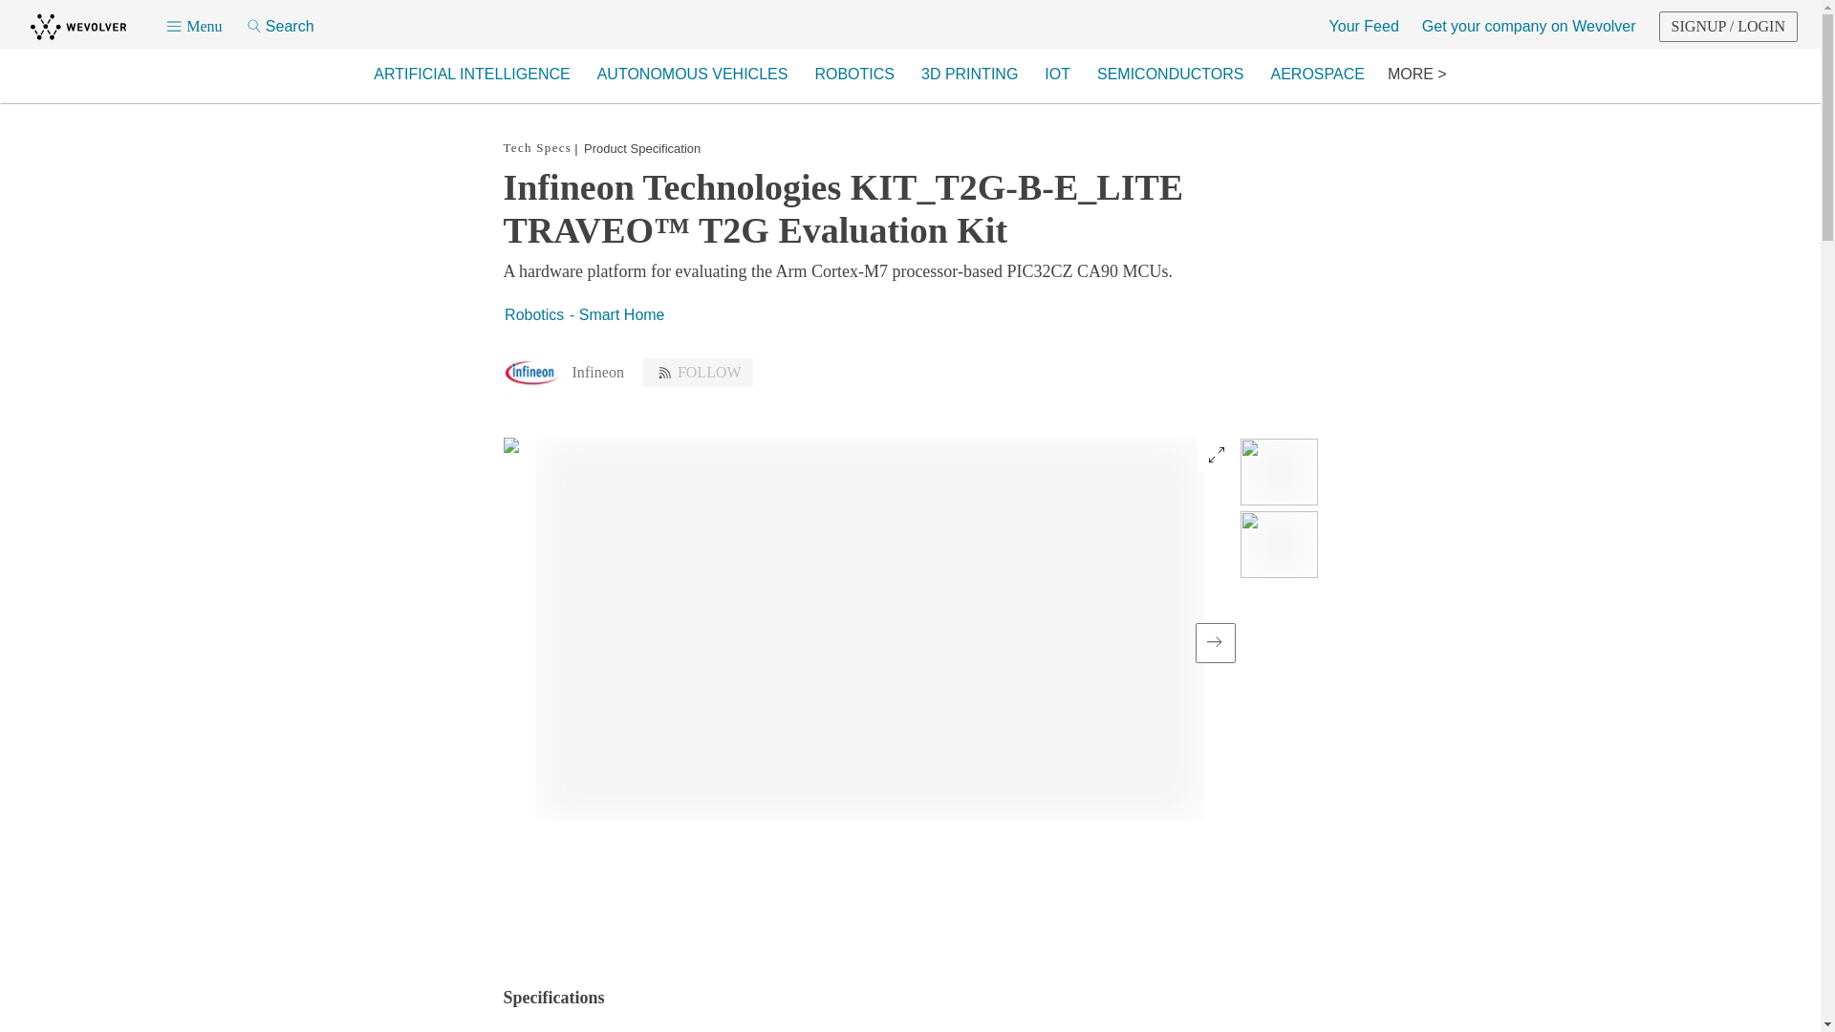  Describe the element at coordinates (533, 315) in the screenshot. I see `Robotics` at that location.